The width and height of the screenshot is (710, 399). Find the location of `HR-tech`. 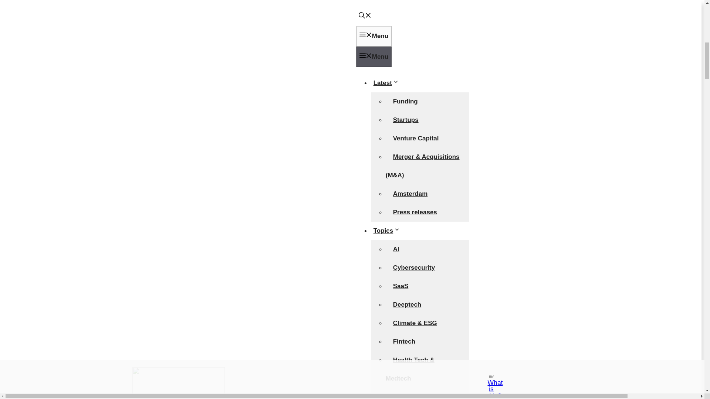

HR-tech is located at coordinates (405, 100).